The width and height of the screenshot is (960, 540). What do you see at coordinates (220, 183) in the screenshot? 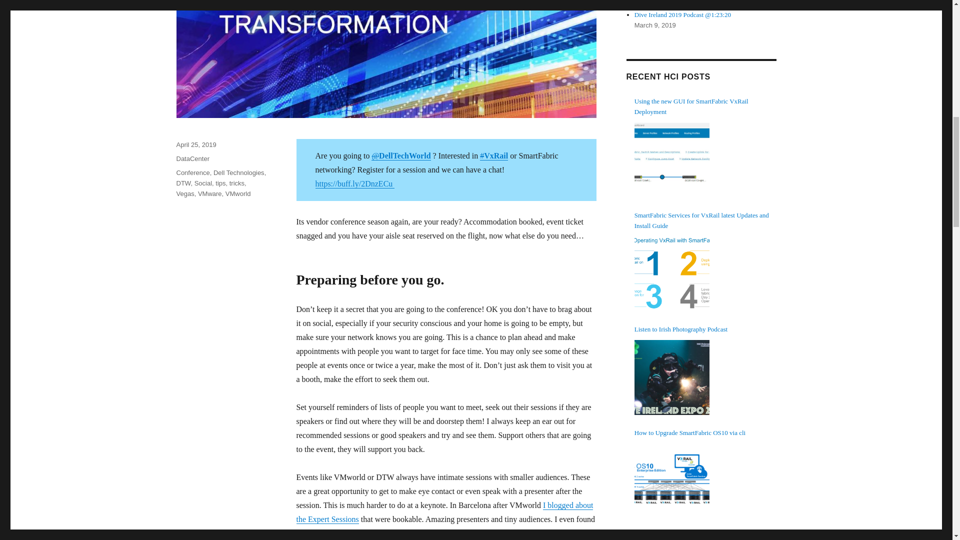
I see `tips` at bounding box center [220, 183].